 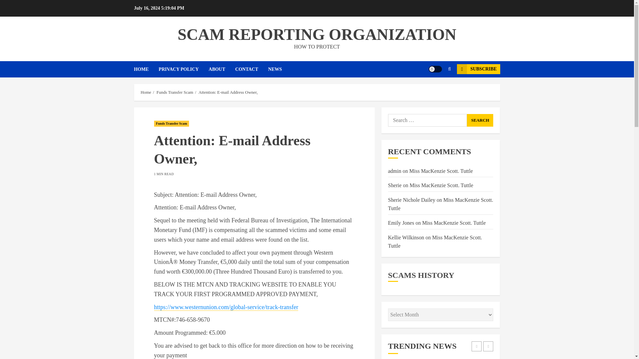 I want to click on Search, so click(x=480, y=120).